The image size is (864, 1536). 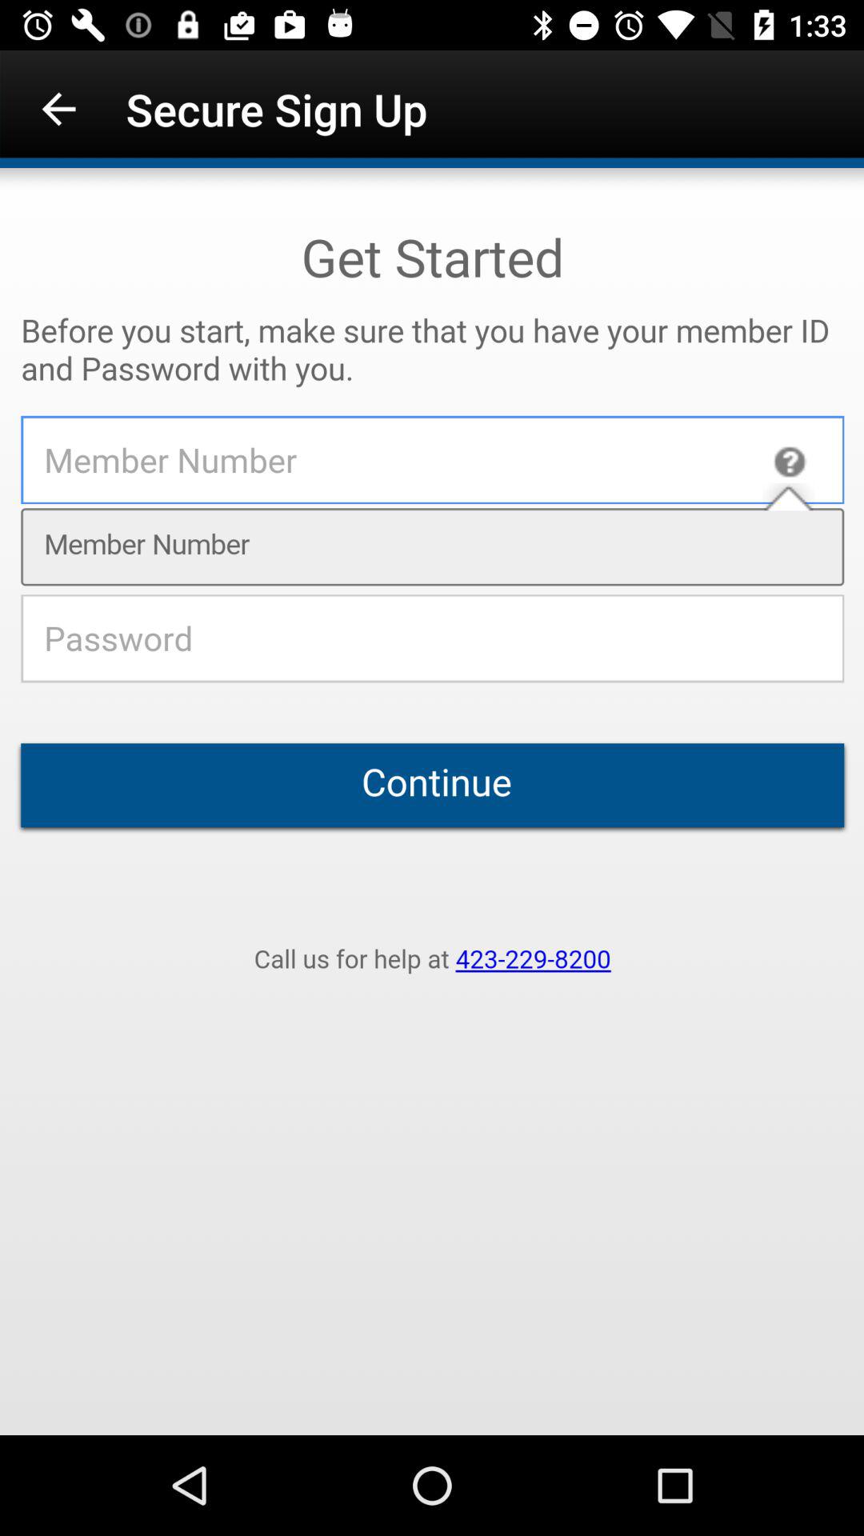 I want to click on join page, so click(x=432, y=802).